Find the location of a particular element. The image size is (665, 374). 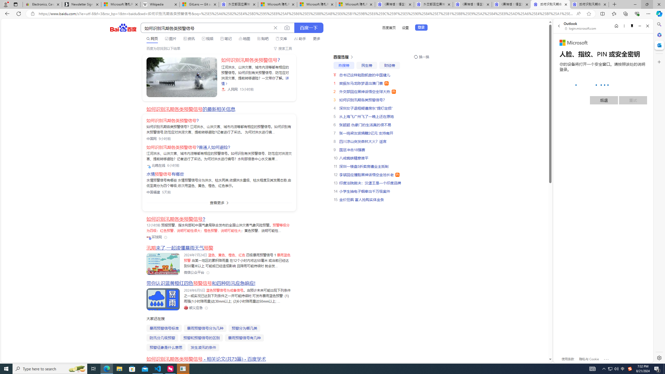

Class: vip-icon_kNmNt is located at coordinates (150, 239).